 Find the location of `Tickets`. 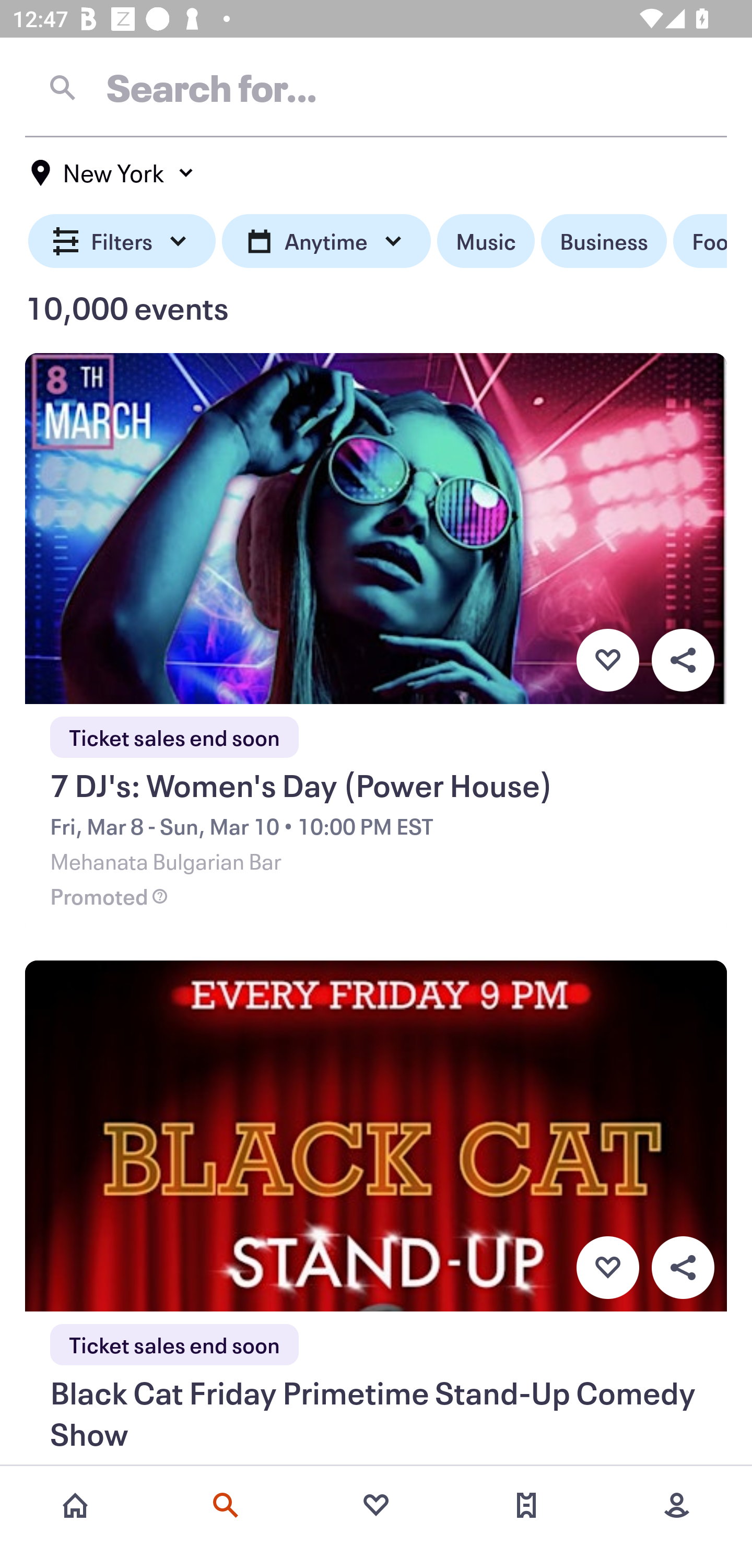

Tickets is located at coordinates (526, 1505).